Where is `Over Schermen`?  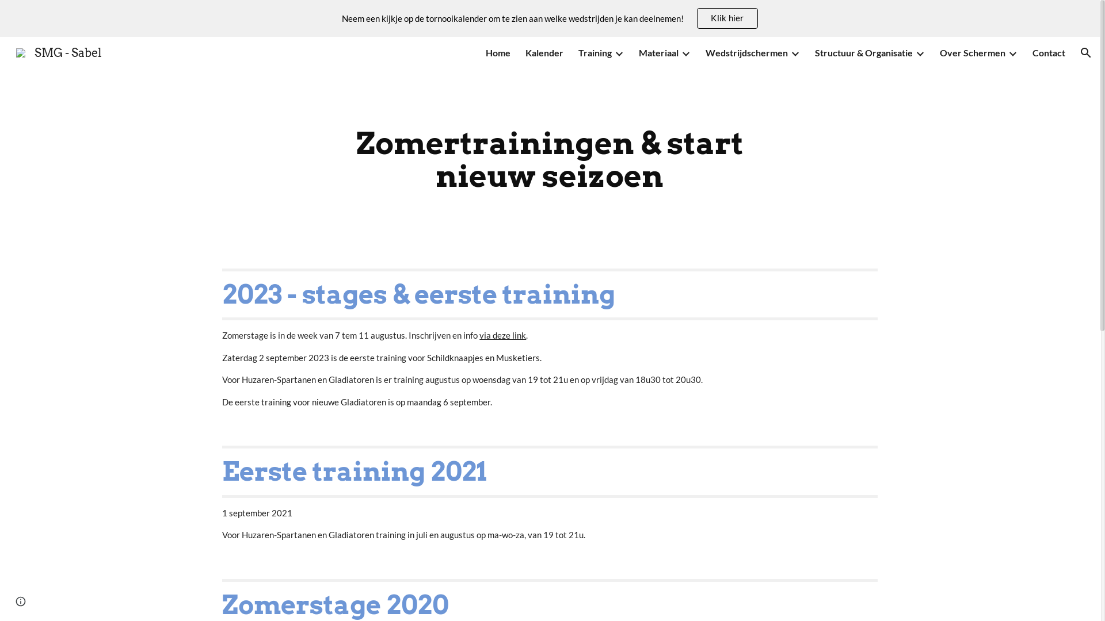 Over Schermen is located at coordinates (973, 53).